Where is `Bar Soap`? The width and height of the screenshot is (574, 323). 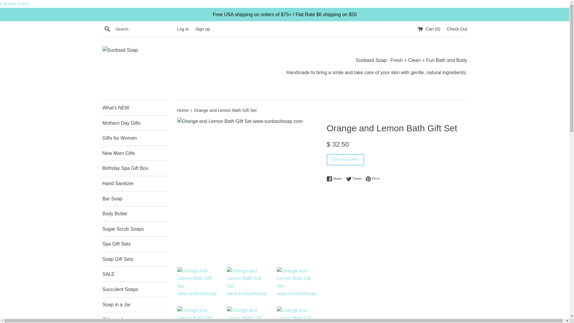 Bar Soap is located at coordinates (135, 199).